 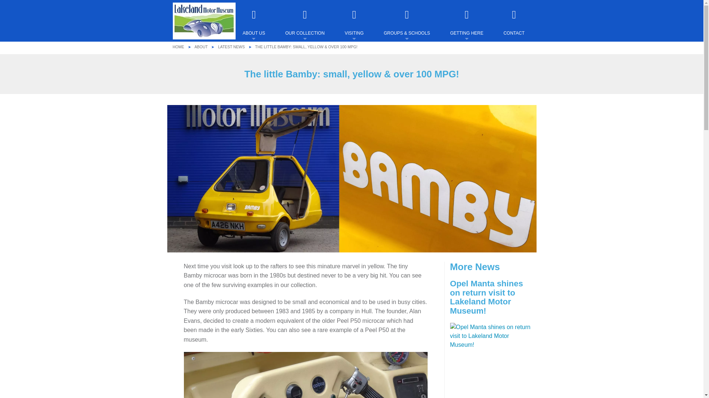 What do you see at coordinates (231, 47) in the screenshot?
I see `LATEST NEWS` at bounding box center [231, 47].